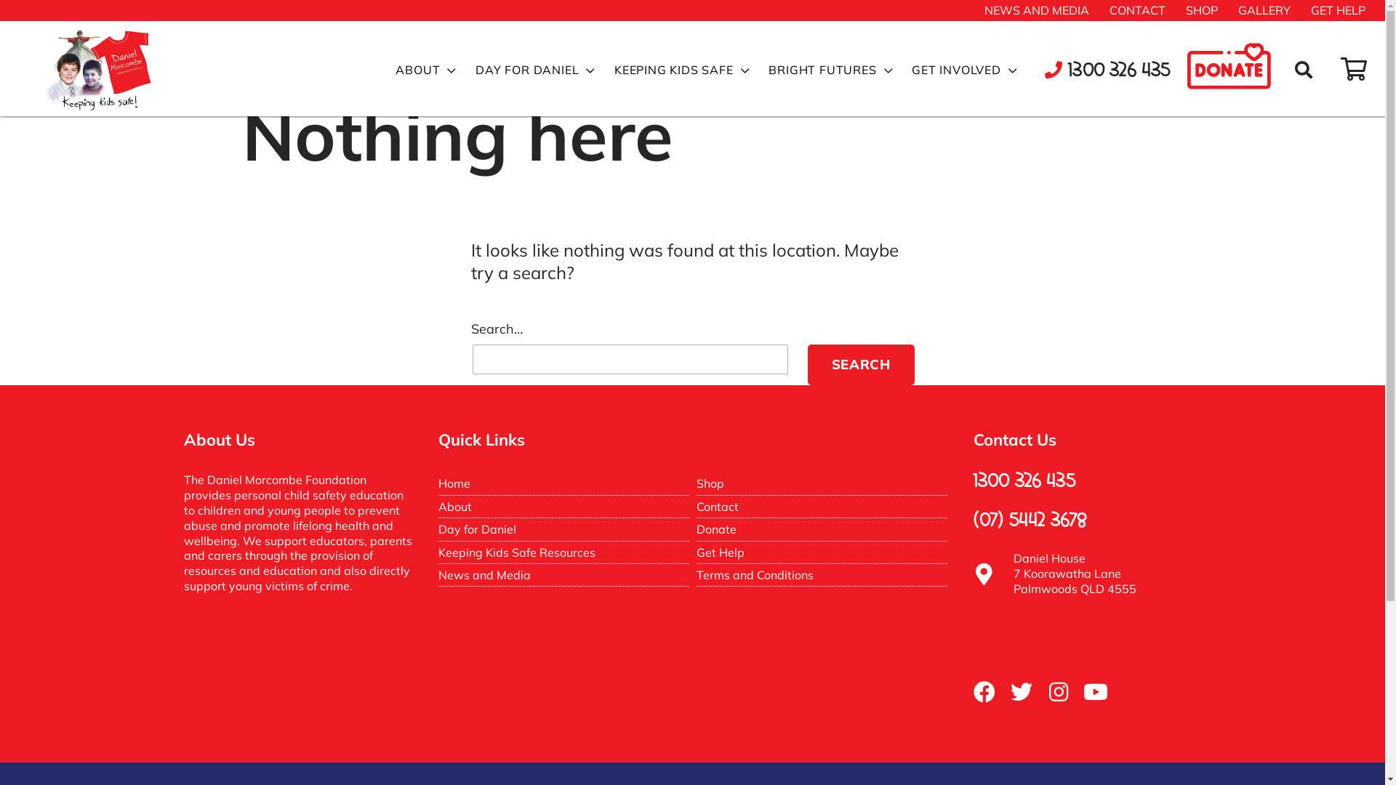  What do you see at coordinates (1202, 10) in the screenshot?
I see `SHOP` at bounding box center [1202, 10].